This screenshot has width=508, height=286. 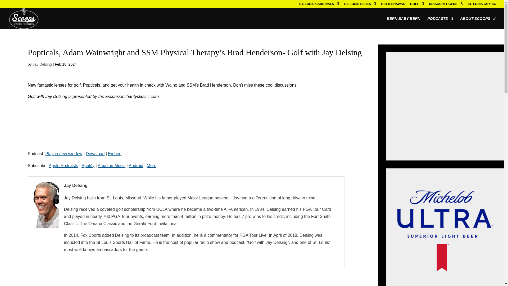 What do you see at coordinates (151, 165) in the screenshot?
I see `More` at bounding box center [151, 165].